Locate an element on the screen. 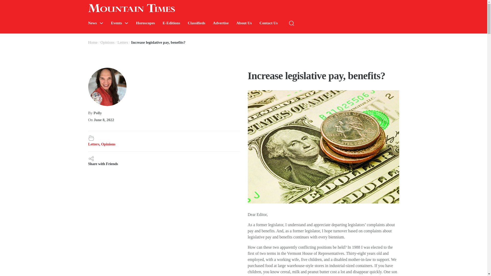 This screenshot has height=276, width=491. Polly is located at coordinates (98, 113).